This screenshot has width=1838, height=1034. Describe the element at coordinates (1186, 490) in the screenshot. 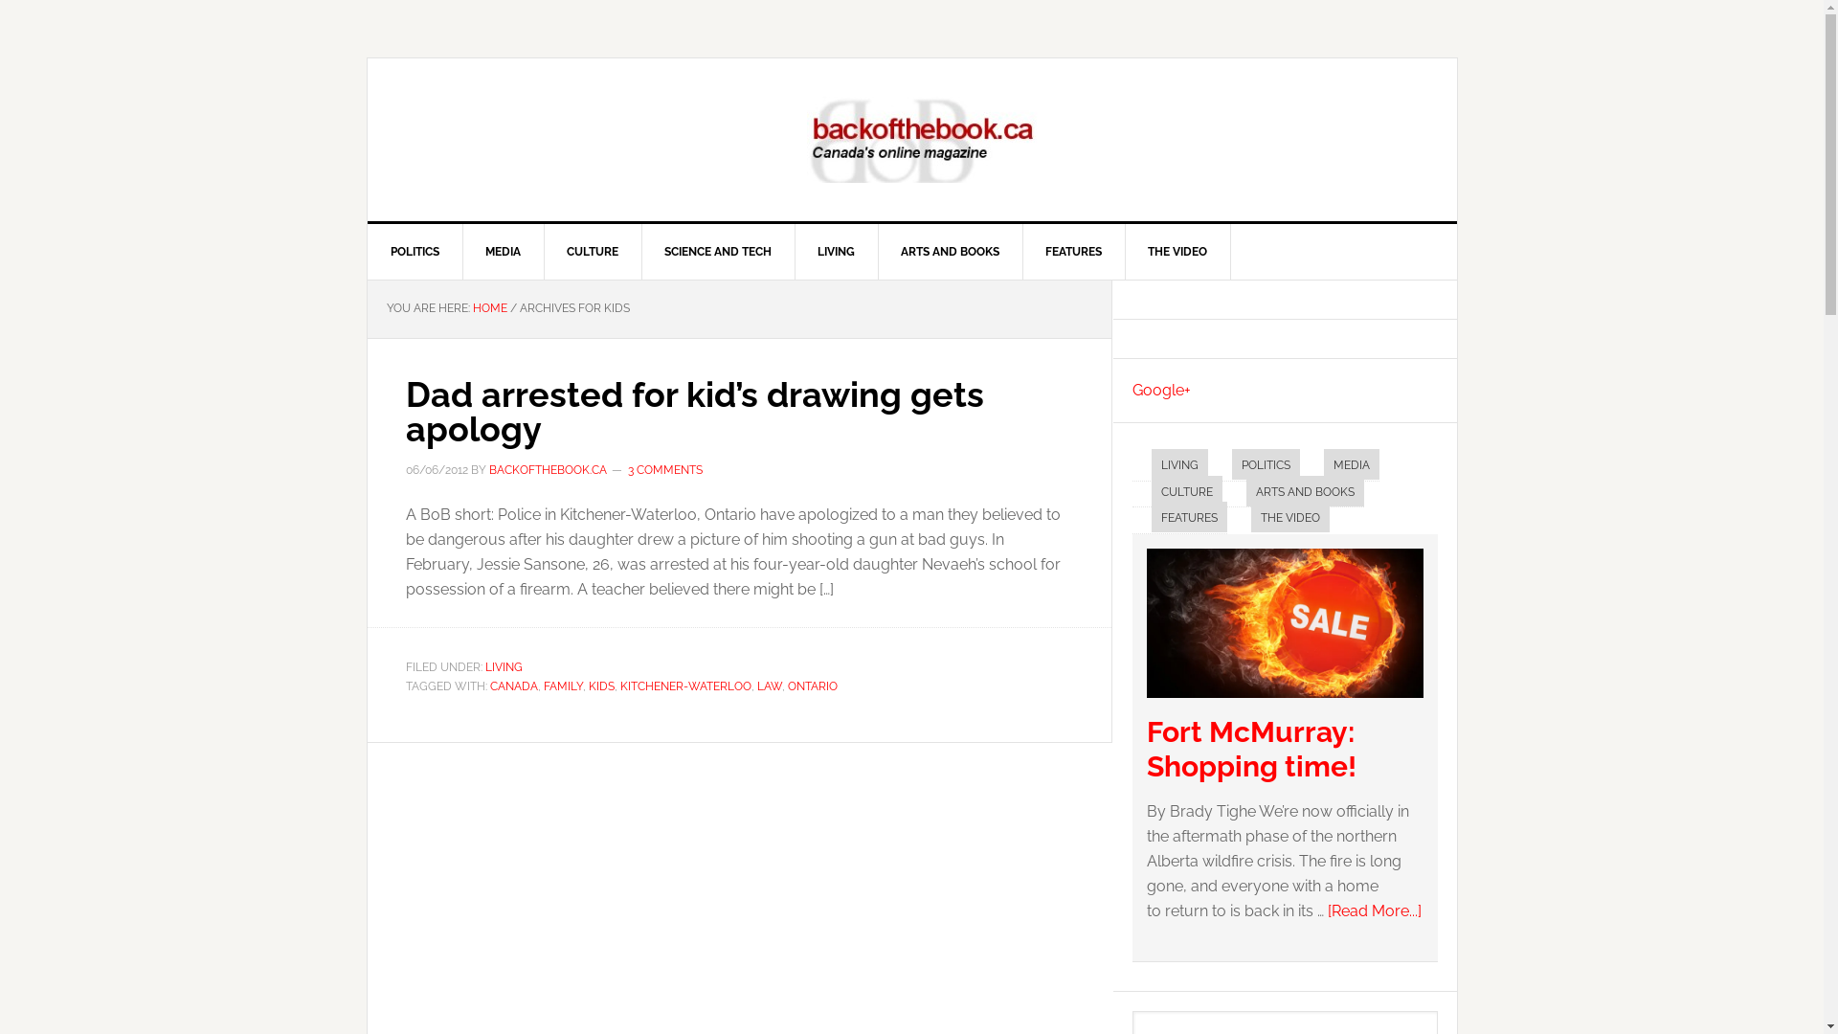

I see `CULTURE` at that location.